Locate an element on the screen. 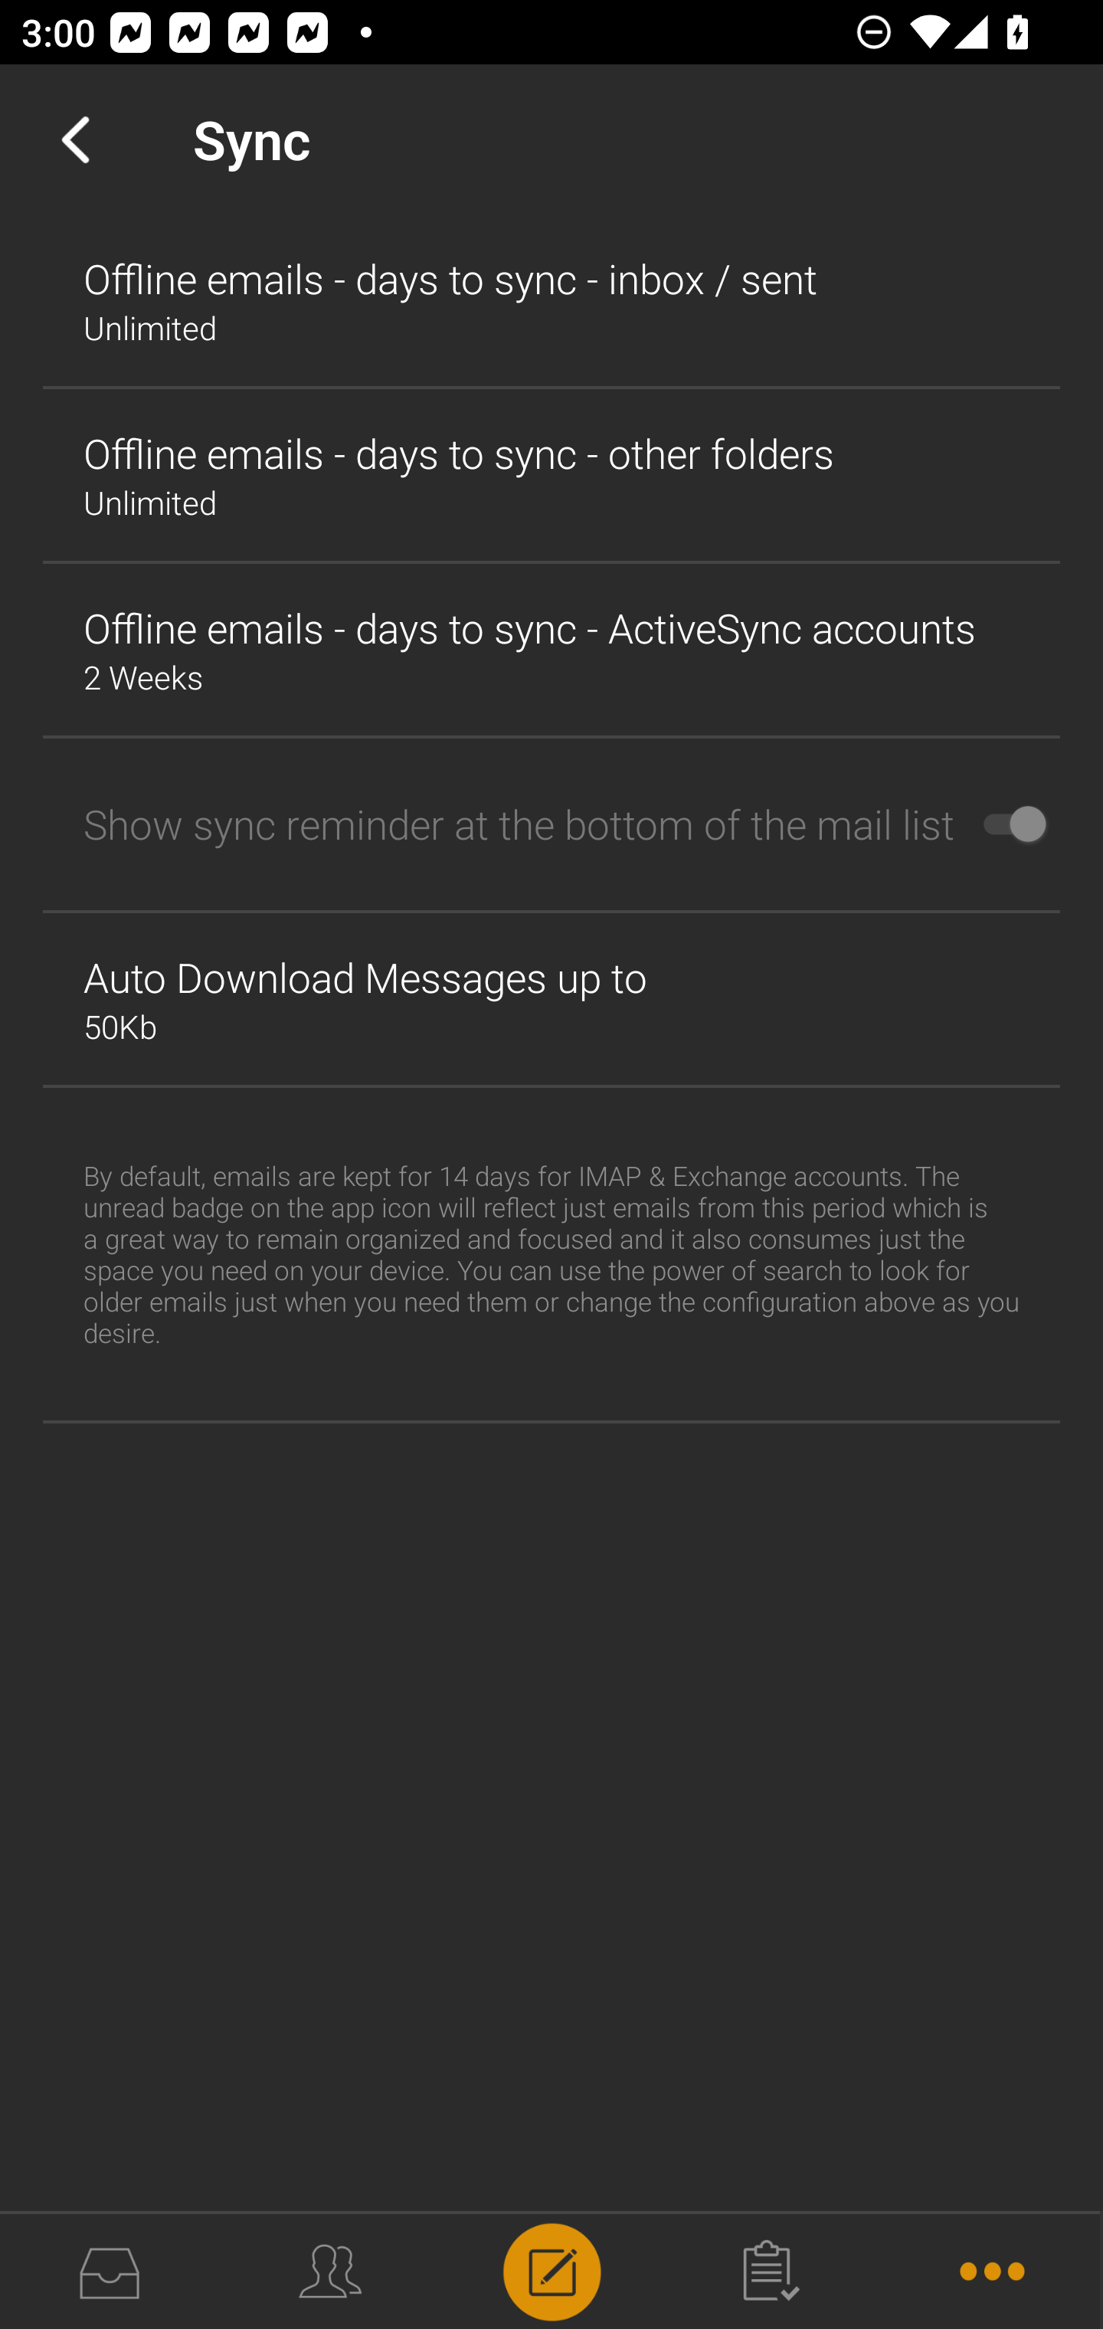 The height and width of the screenshot is (2329, 1103). Auto Download Messages up to 50Kb is located at coordinates (551, 999).